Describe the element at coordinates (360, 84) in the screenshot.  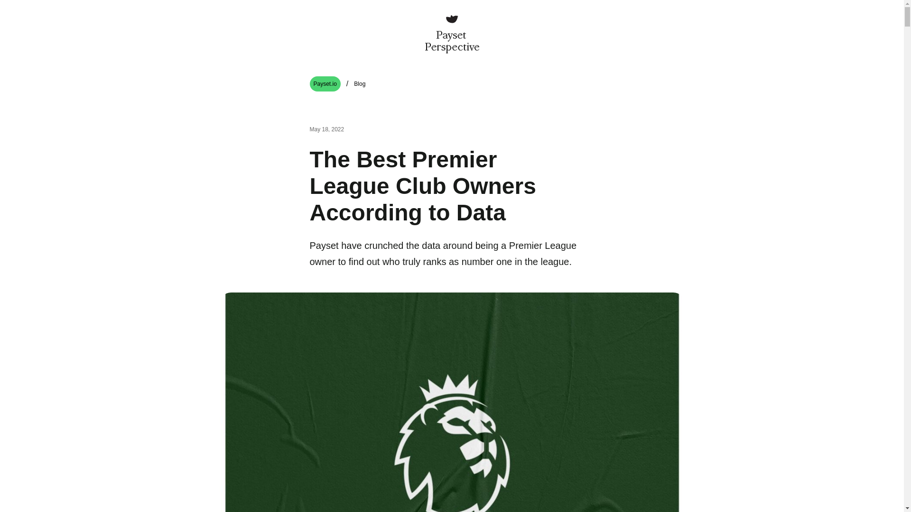
I see `Blog` at that location.